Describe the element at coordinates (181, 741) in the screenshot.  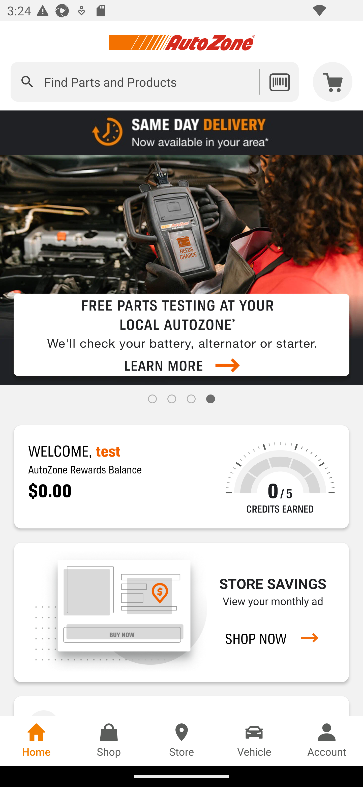
I see `Store` at that location.